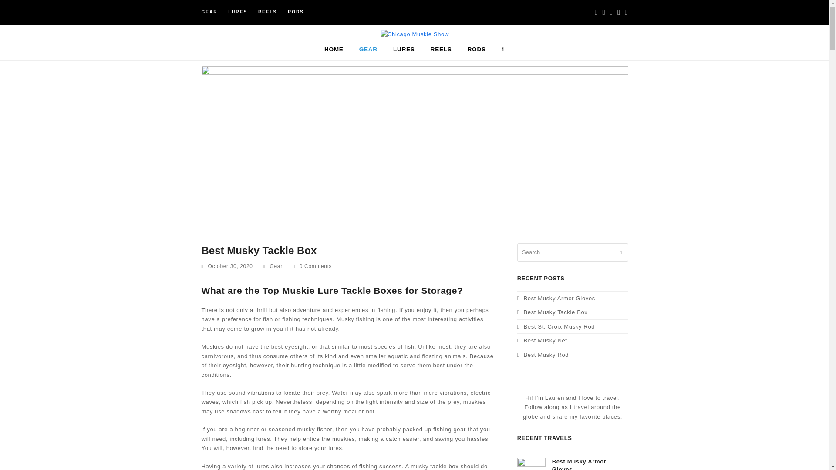 The width and height of the screenshot is (836, 470). I want to click on LURES, so click(238, 12).